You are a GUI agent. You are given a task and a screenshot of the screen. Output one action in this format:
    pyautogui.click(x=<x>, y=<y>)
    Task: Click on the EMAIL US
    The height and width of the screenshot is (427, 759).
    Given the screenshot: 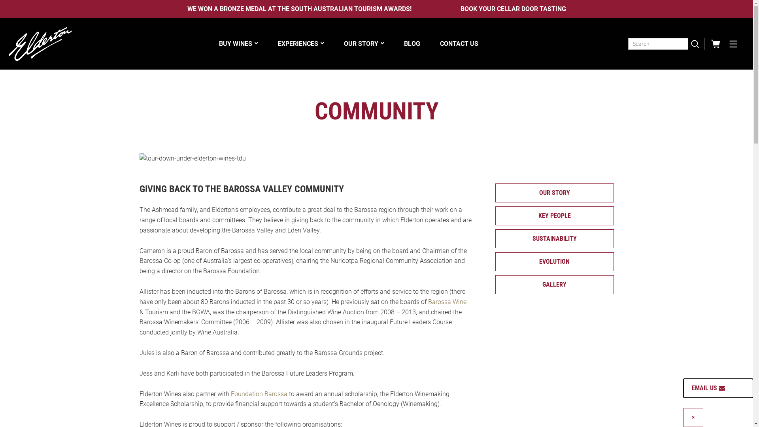 What is the action you would take?
    pyautogui.click(x=708, y=387)
    